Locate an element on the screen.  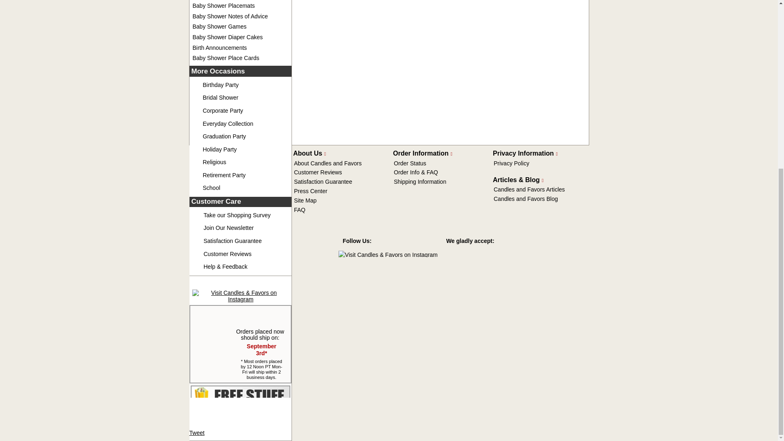
Baby Shower Place Cards is located at coordinates (226, 58).